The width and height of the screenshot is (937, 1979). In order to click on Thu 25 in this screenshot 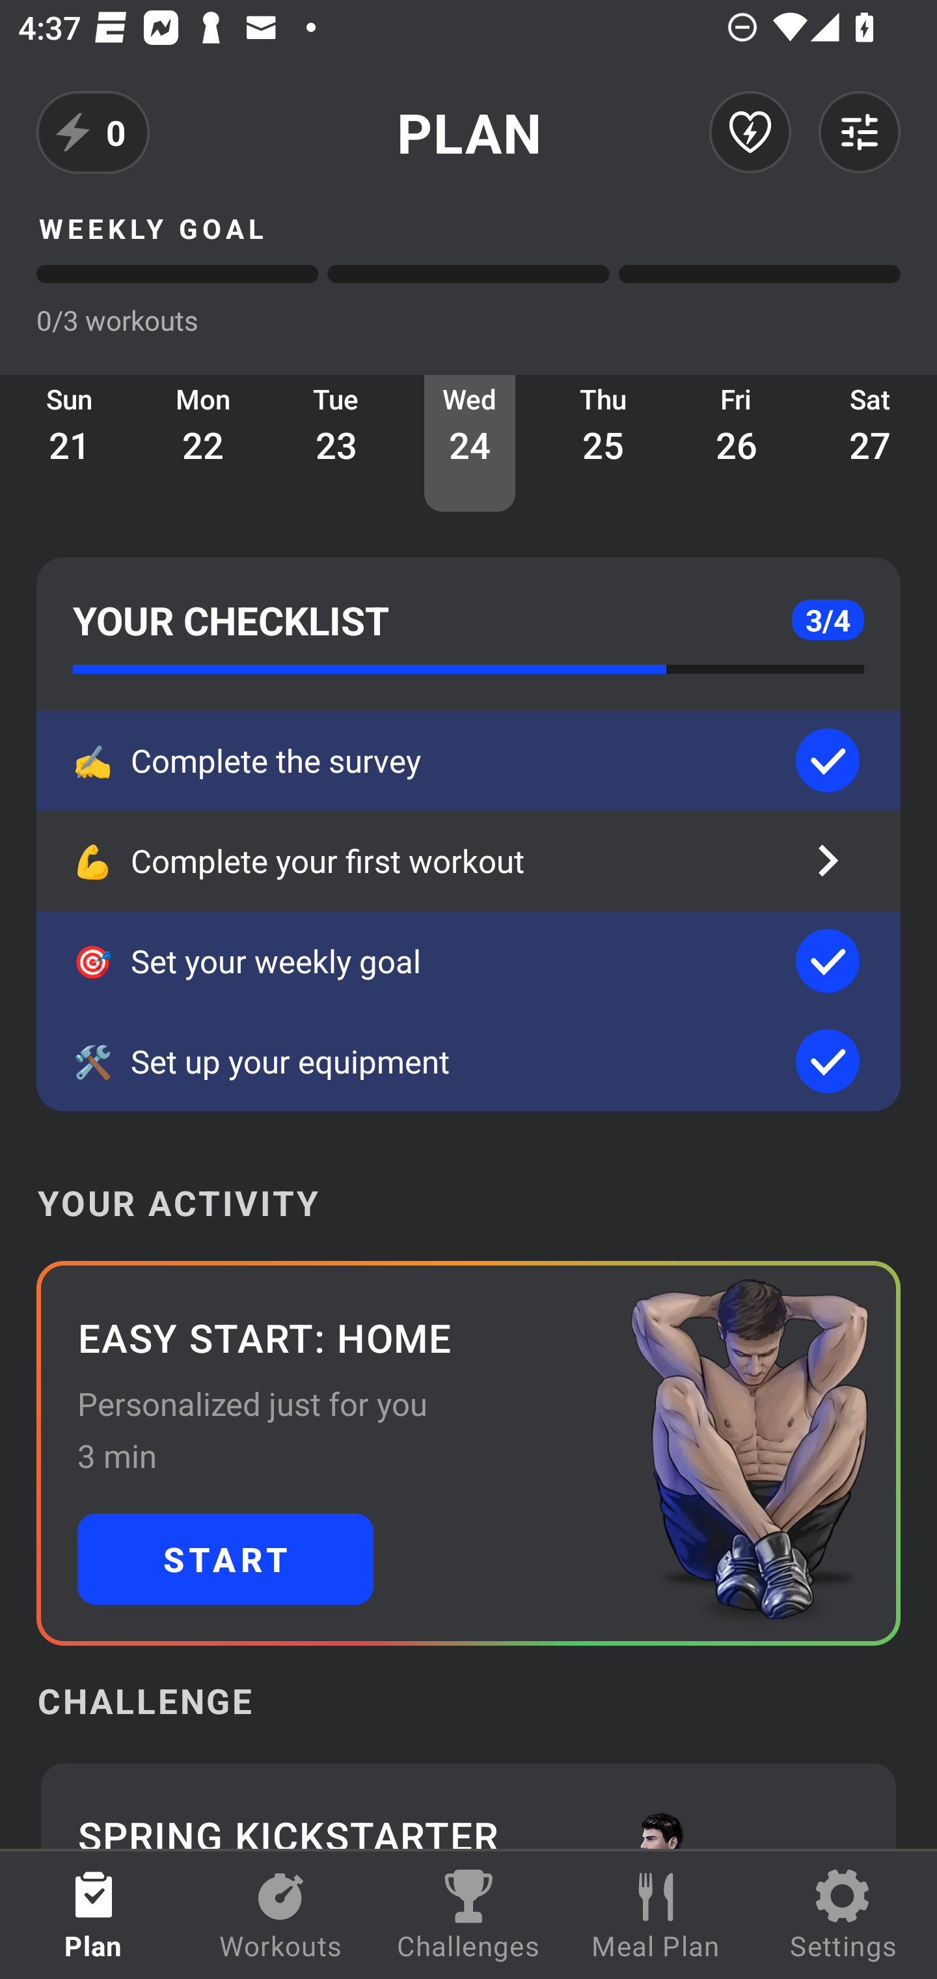, I will do `click(603, 443)`.